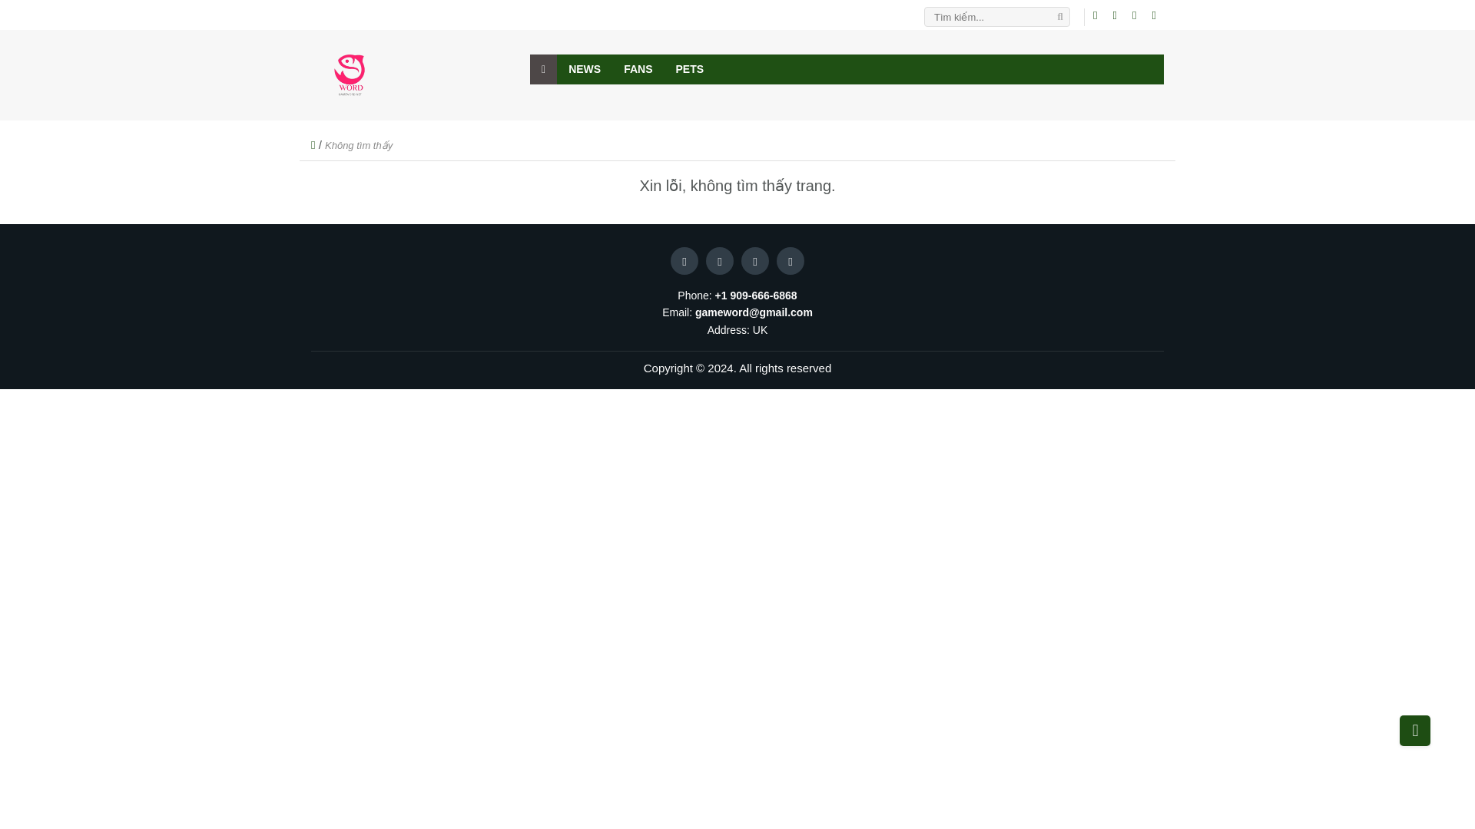 The width and height of the screenshot is (1475, 829). Describe the element at coordinates (690, 69) in the screenshot. I see `PETS` at that location.